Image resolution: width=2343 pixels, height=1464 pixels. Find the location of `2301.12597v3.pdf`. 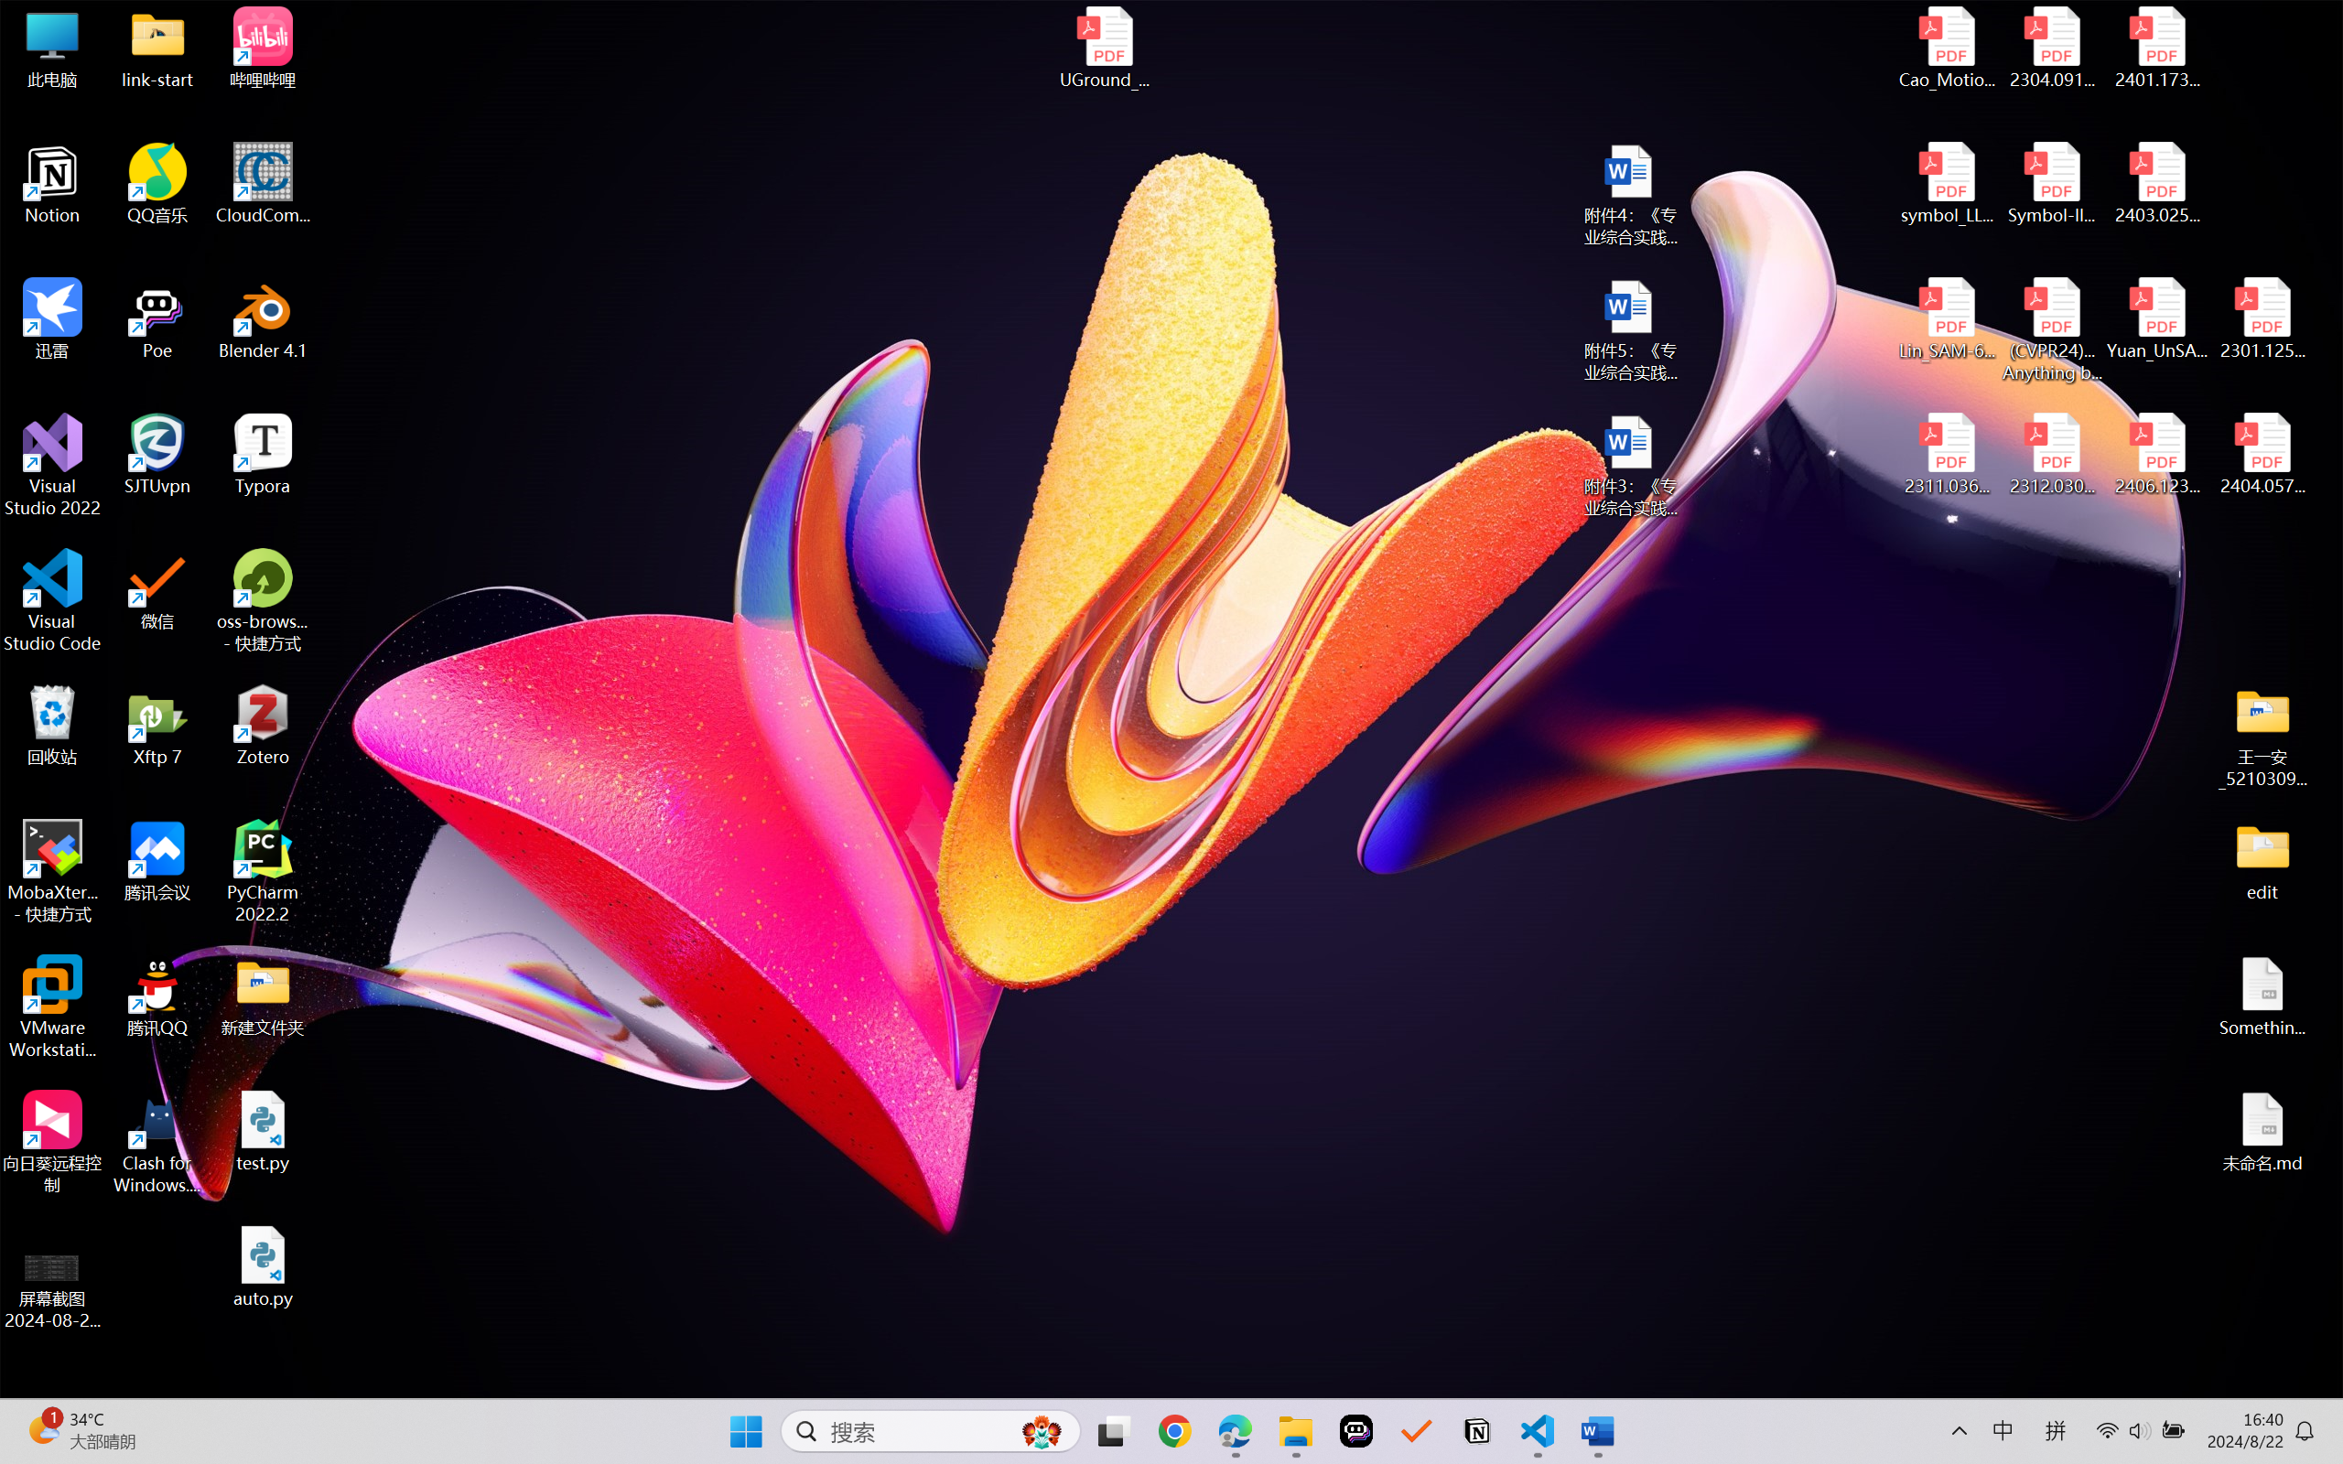

2301.12597v3.pdf is located at coordinates (2262, 318).